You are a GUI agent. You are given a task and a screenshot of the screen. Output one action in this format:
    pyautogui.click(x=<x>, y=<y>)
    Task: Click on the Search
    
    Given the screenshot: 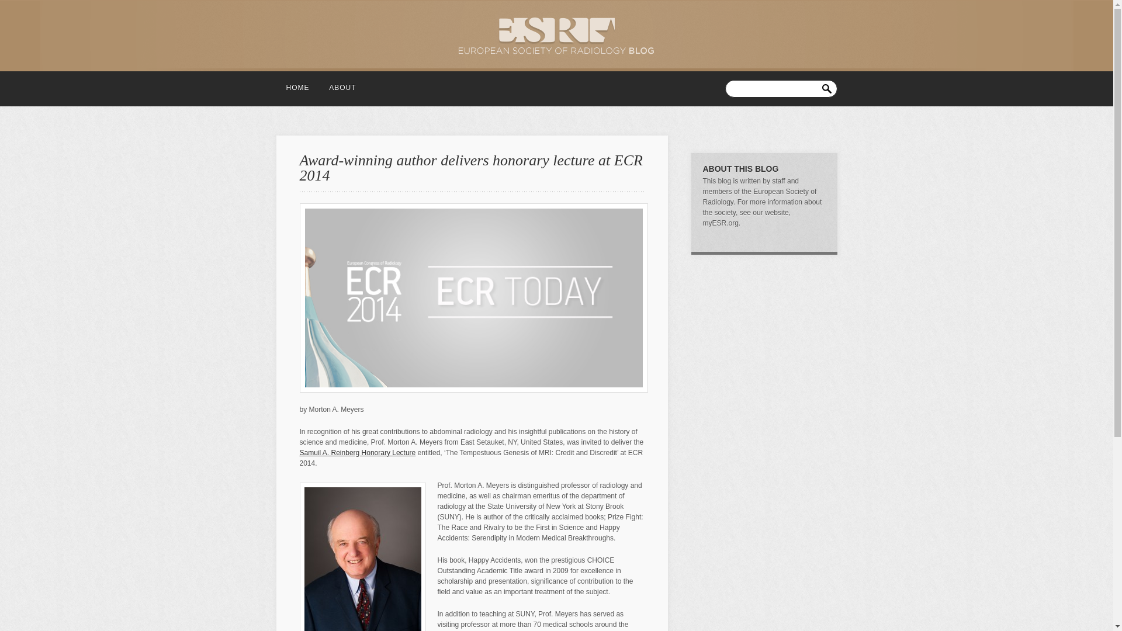 What is the action you would take?
    pyautogui.click(x=829, y=86)
    